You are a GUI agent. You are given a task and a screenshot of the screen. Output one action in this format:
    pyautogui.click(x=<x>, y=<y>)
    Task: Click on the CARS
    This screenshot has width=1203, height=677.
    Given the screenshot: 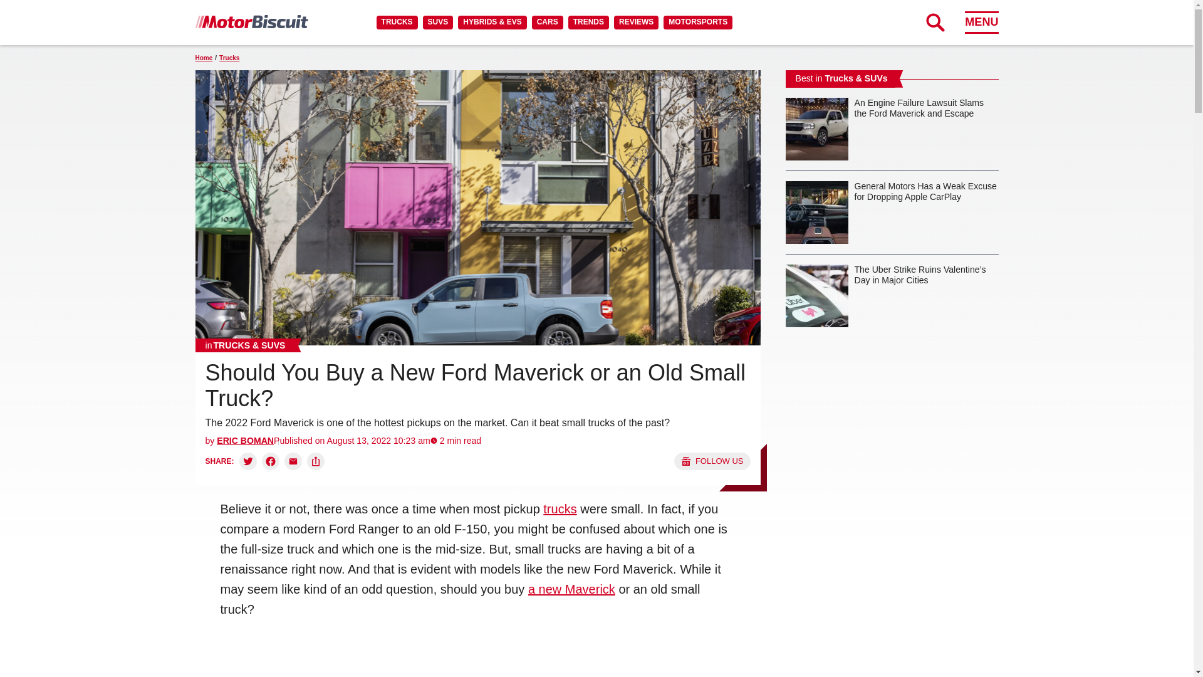 What is the action you would take?
    pyautogui.click(x=547, y=22)
    